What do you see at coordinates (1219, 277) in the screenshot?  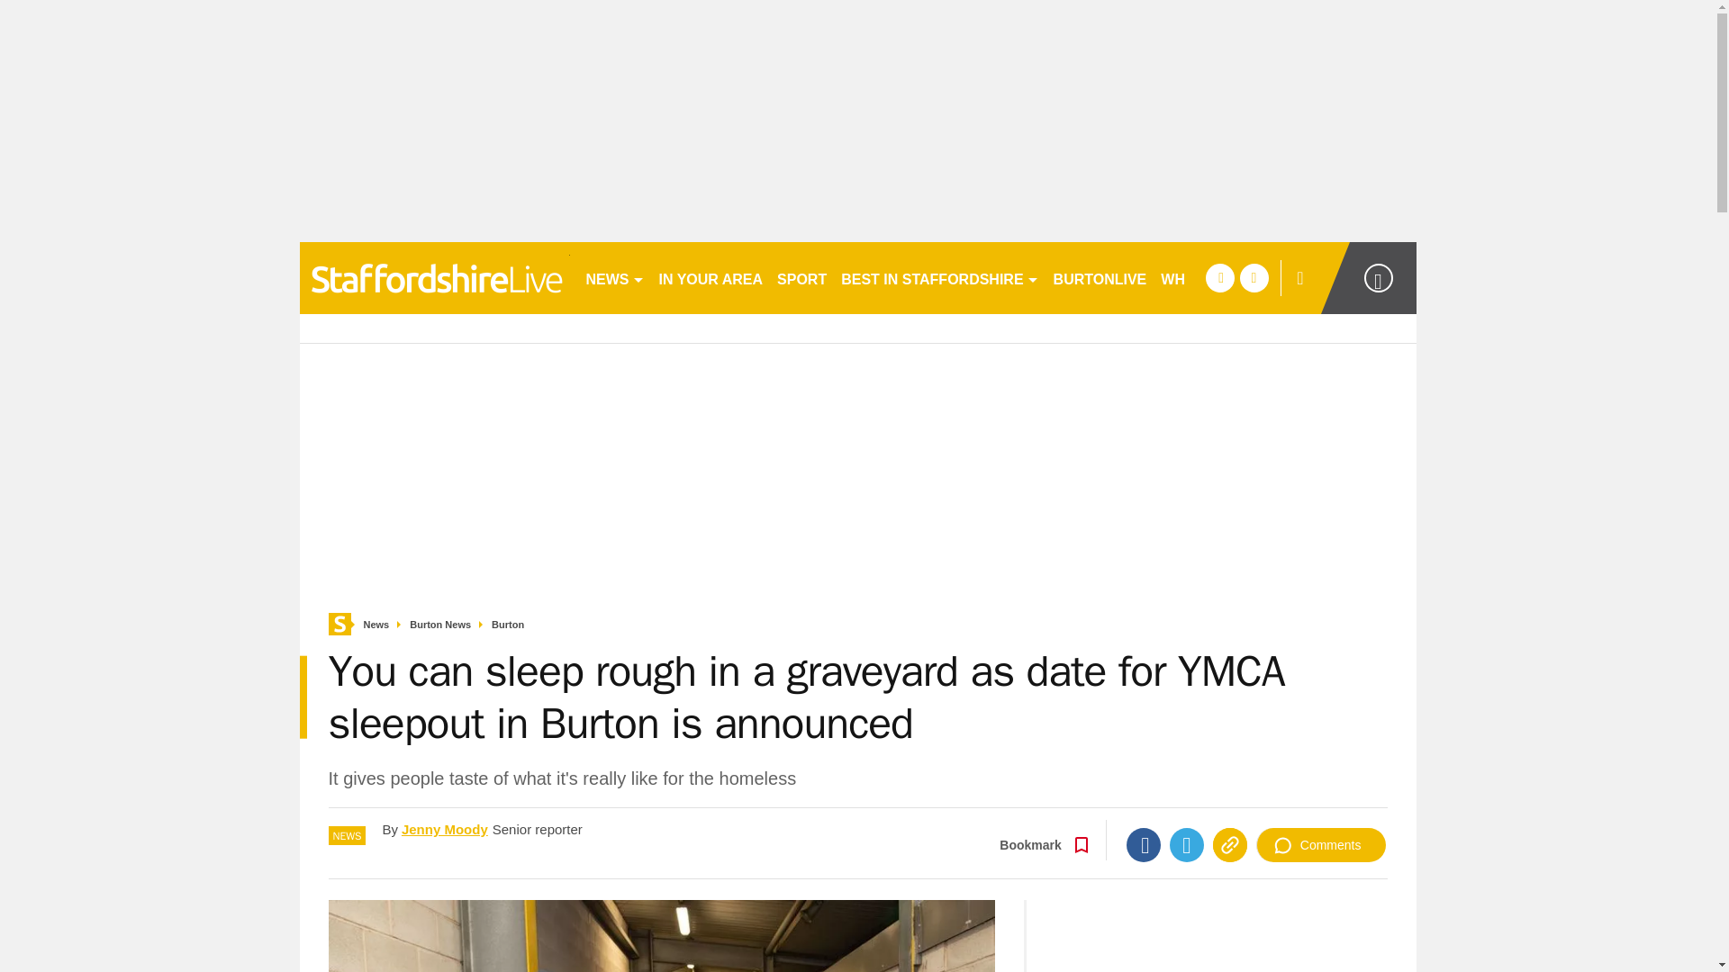 I see `facebook` at bounding box center [1219, 277].